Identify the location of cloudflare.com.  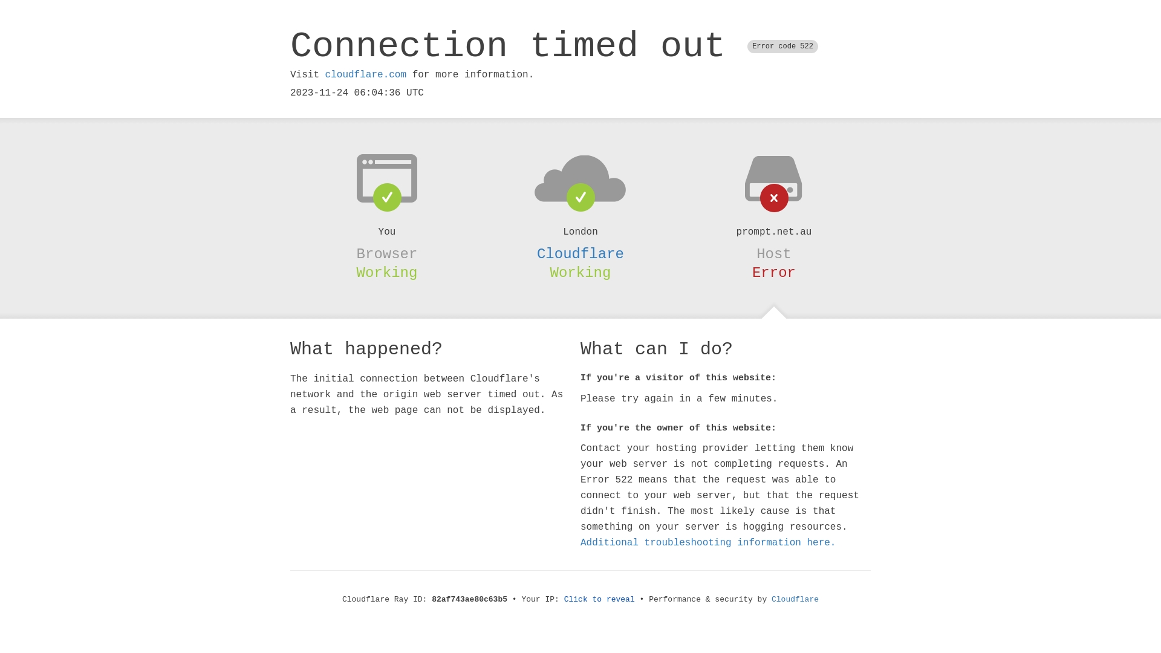
(366, 75).